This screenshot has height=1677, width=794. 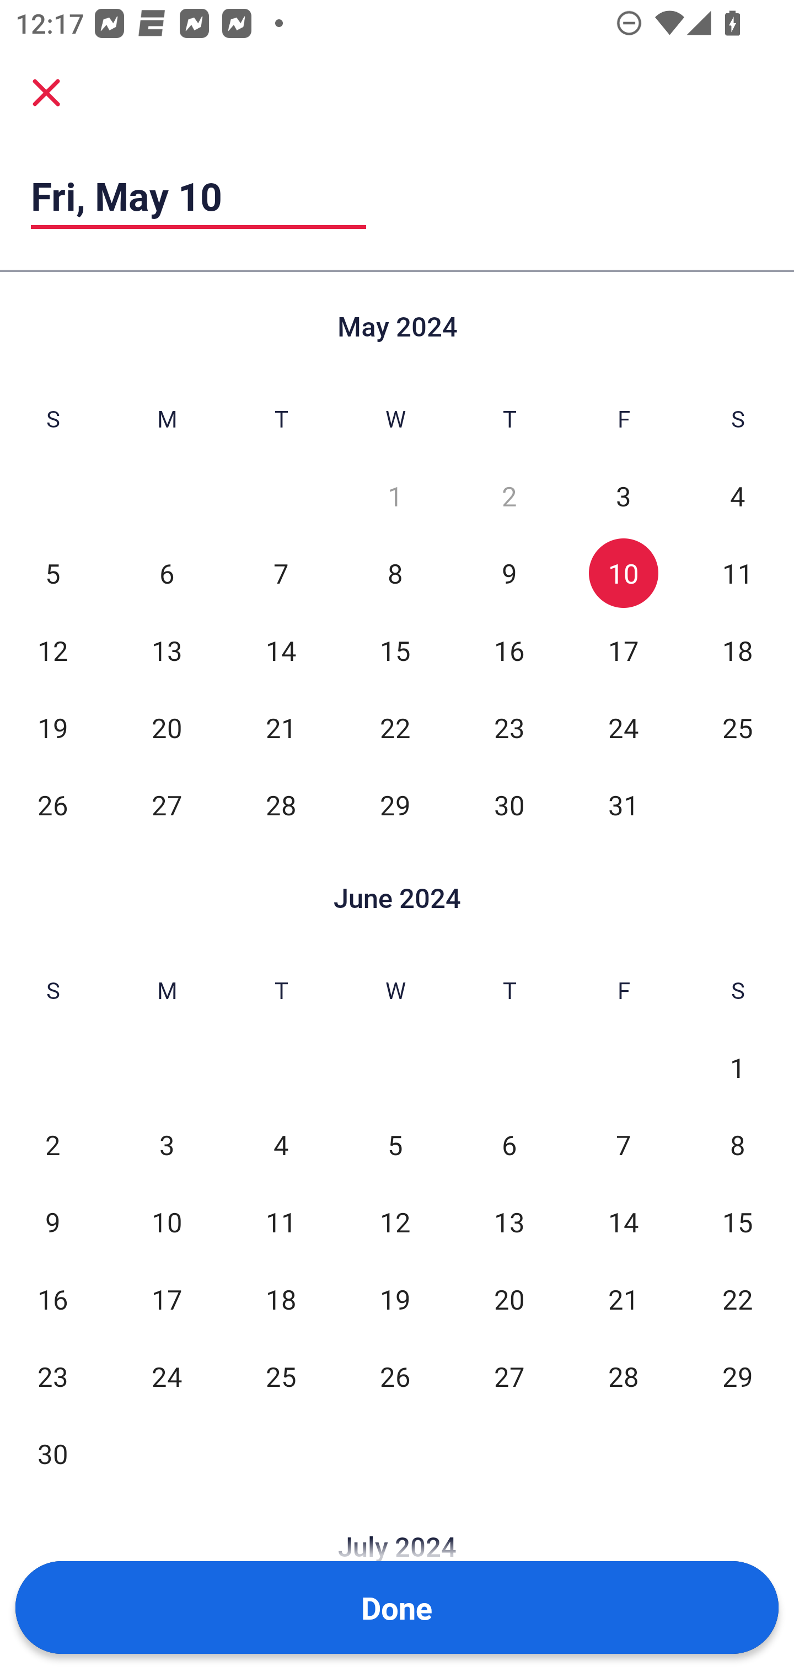 What do you see at coordinates (395, 728) in the screenshot?
I see `22 Wed, May 22, Not Selected` at bounding box center [395, 728].